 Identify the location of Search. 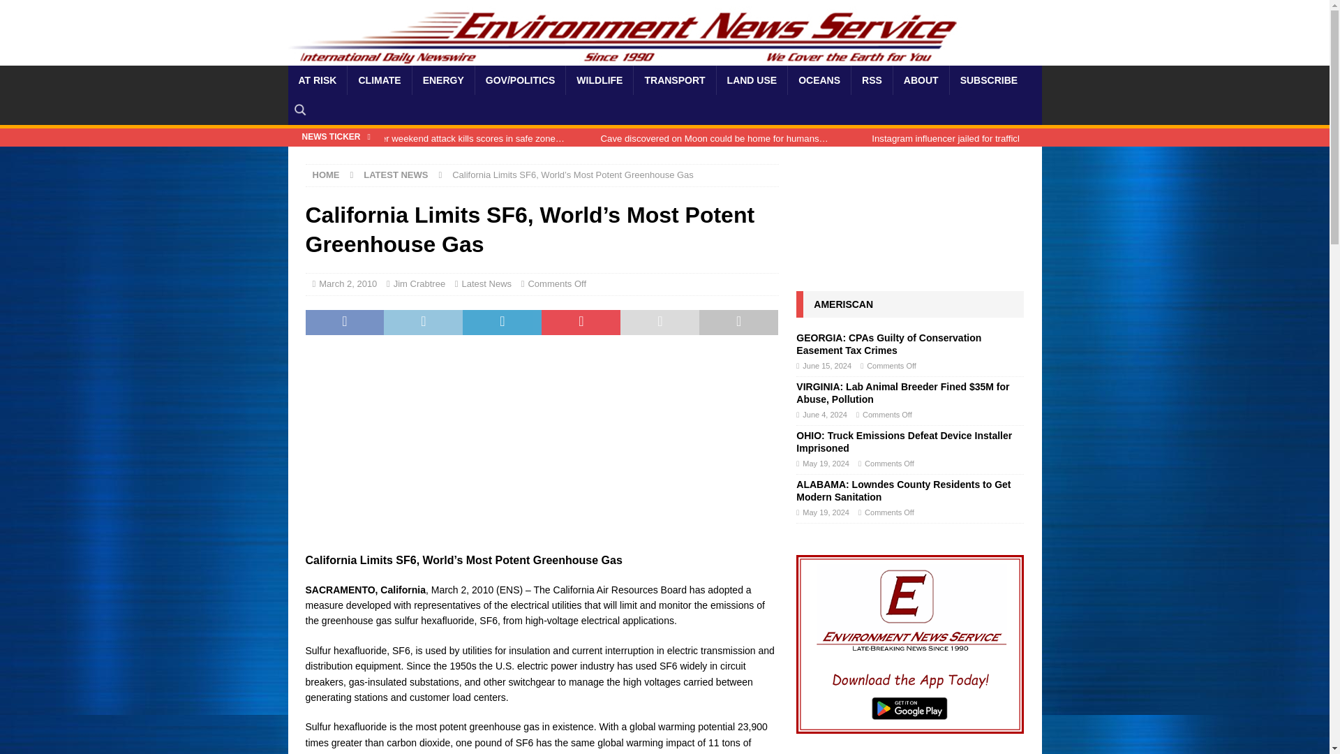
(52, 11).